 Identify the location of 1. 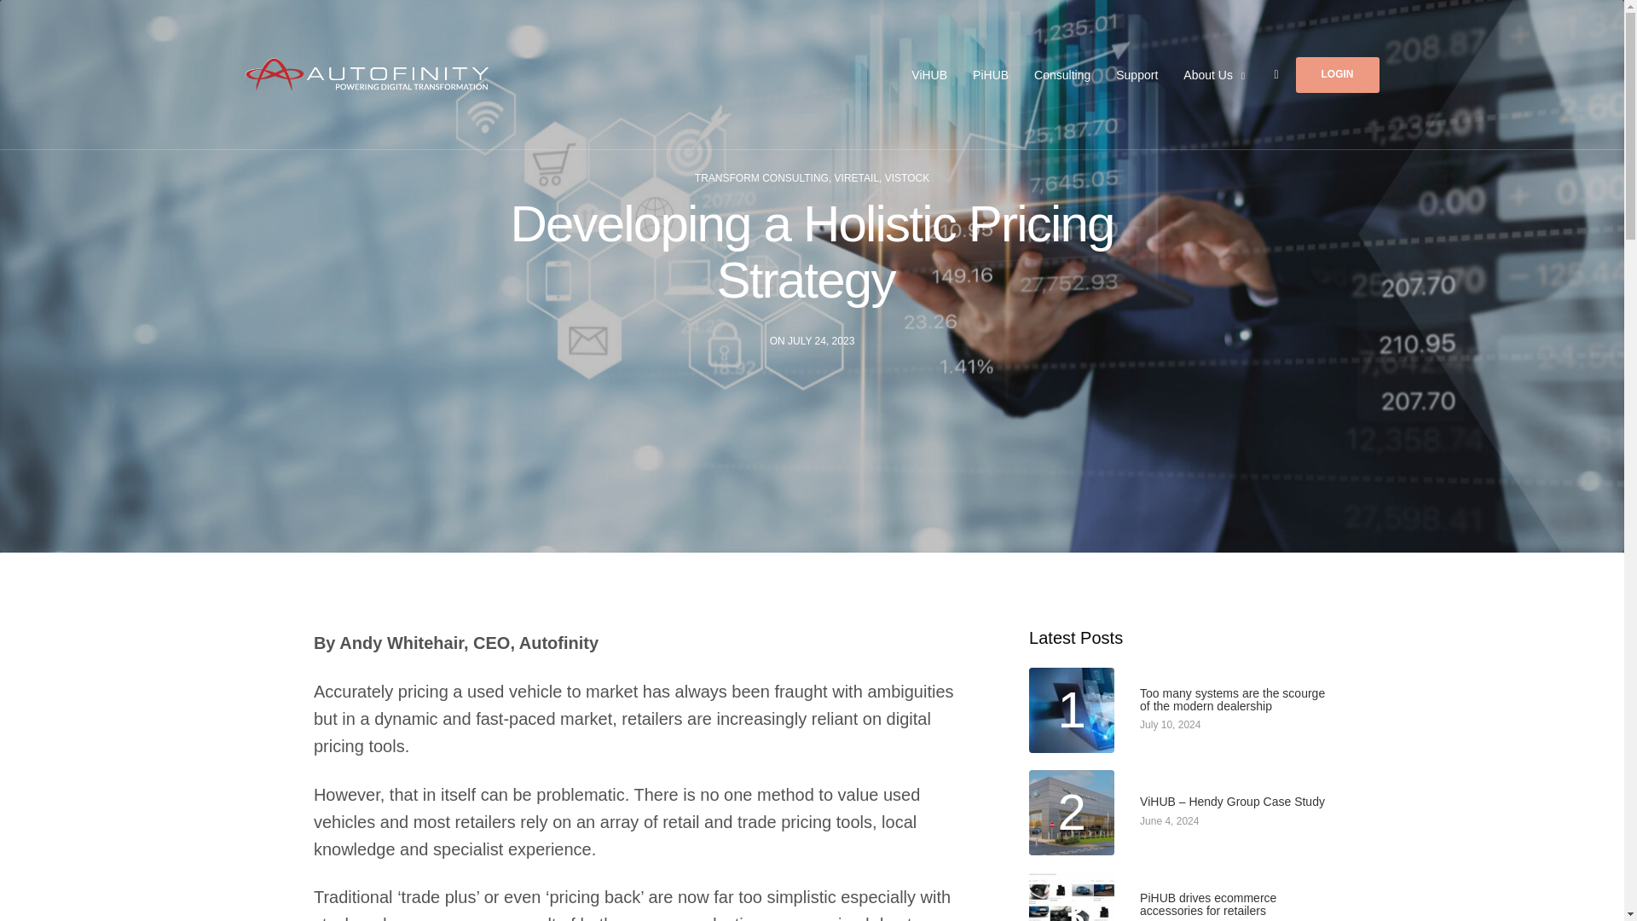
(1072, 710).